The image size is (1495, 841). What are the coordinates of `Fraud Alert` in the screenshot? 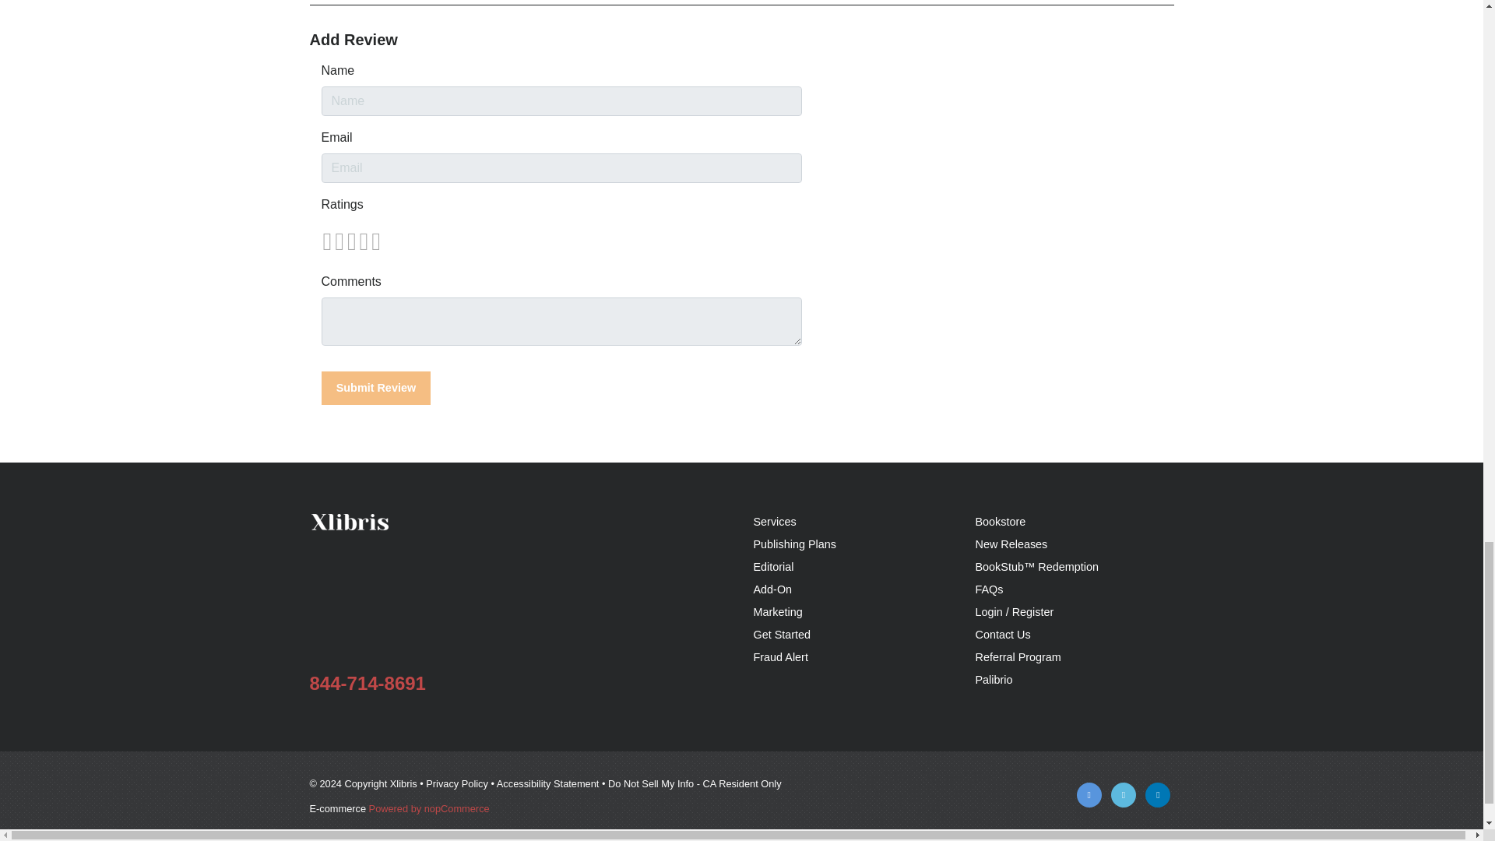 It's located at (780, 657).